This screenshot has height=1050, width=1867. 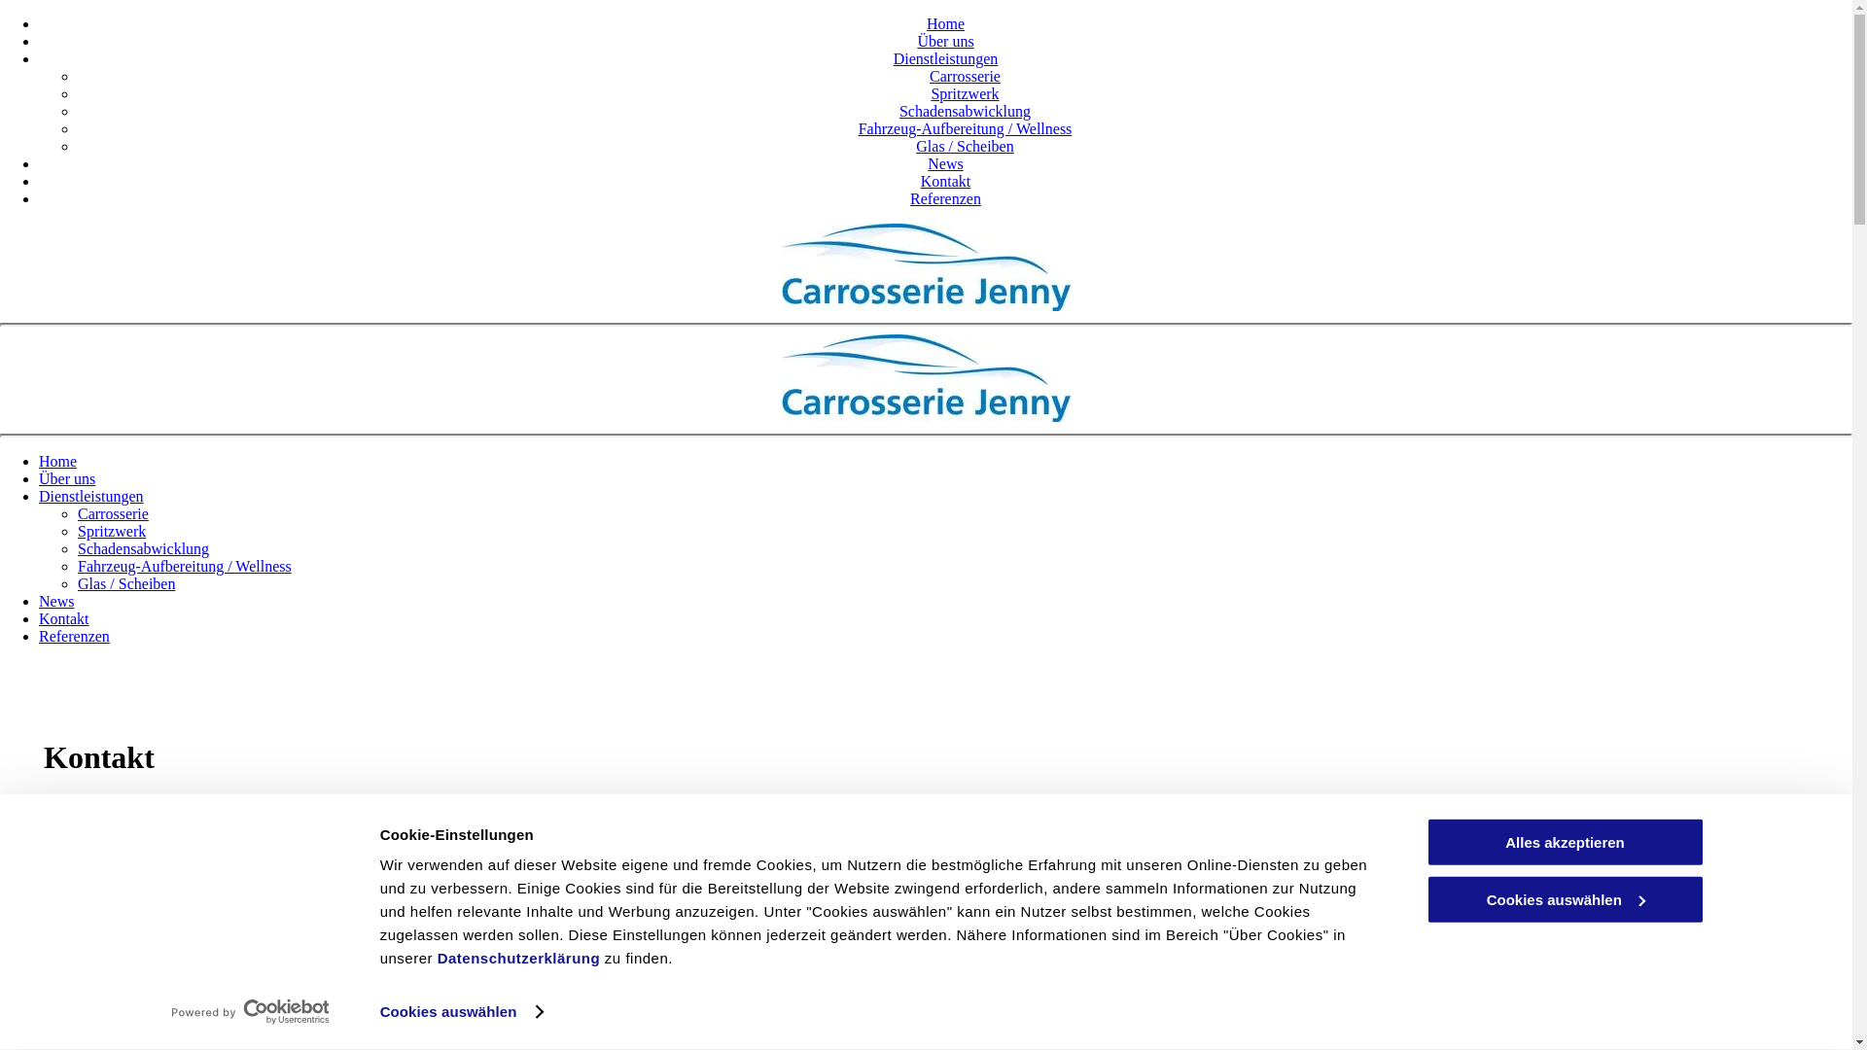 What do you see at coordinates (965, 146) in the screenshot?
I see `Glas / Scheiben` at bounding box center [965, 146].